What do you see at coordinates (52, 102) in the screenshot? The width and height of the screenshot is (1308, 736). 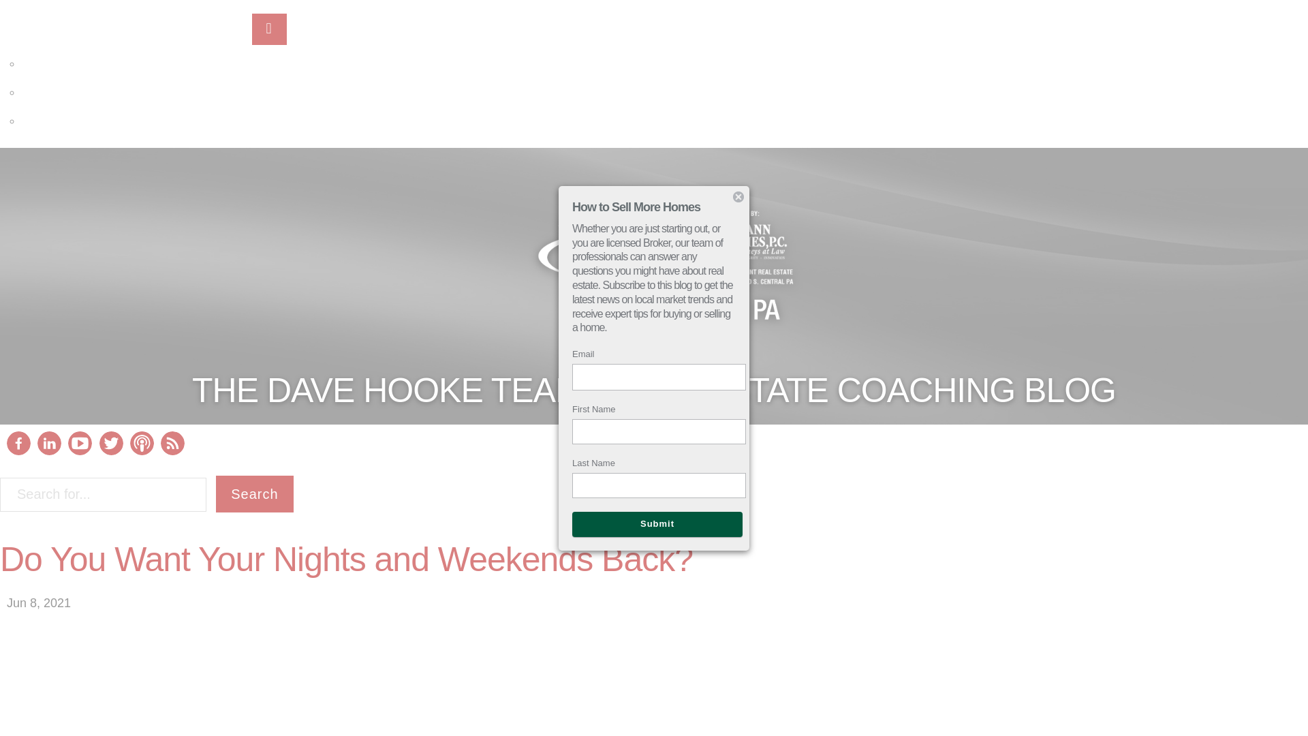 I see `Contact` at bounding box center [52, 102].